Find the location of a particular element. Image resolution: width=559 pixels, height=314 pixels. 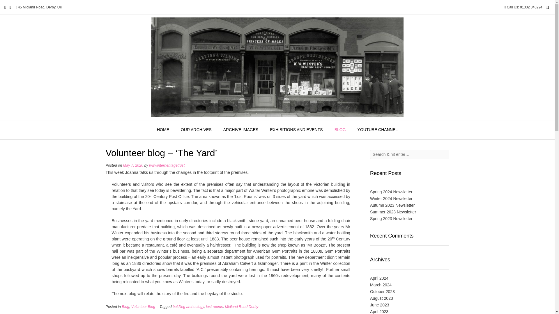

June 2023 is located at coordinates (380, 305).